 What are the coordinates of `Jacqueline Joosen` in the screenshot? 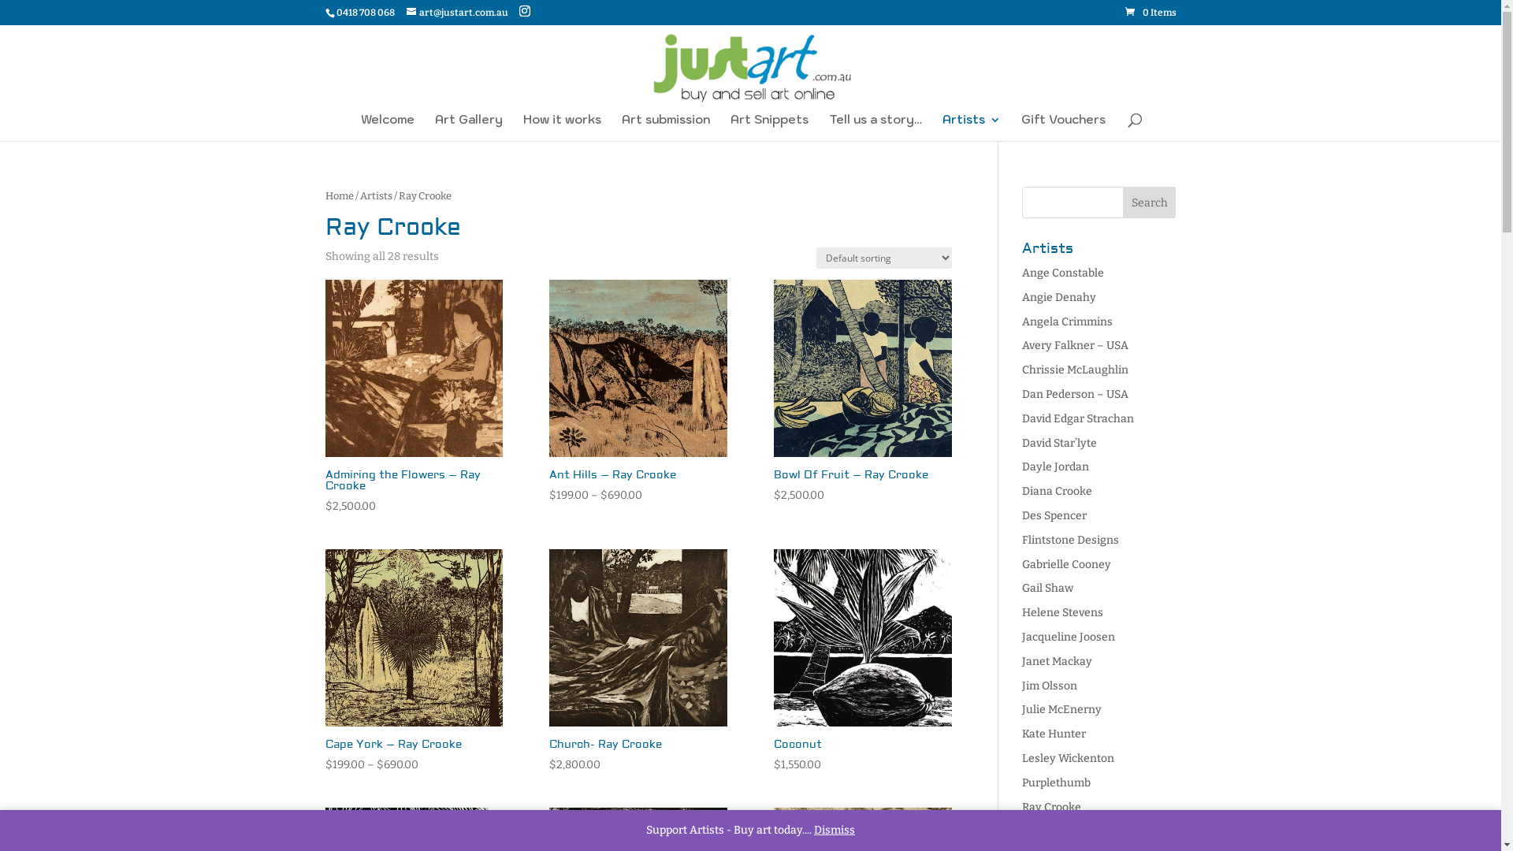 It's located at (1069, 637).